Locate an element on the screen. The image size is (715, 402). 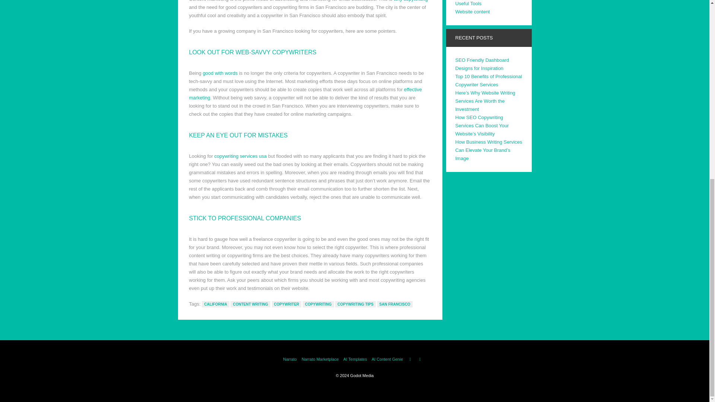
SEO Friendly Dashboard Designs for Inspiration is located at coordinates (482, 64).